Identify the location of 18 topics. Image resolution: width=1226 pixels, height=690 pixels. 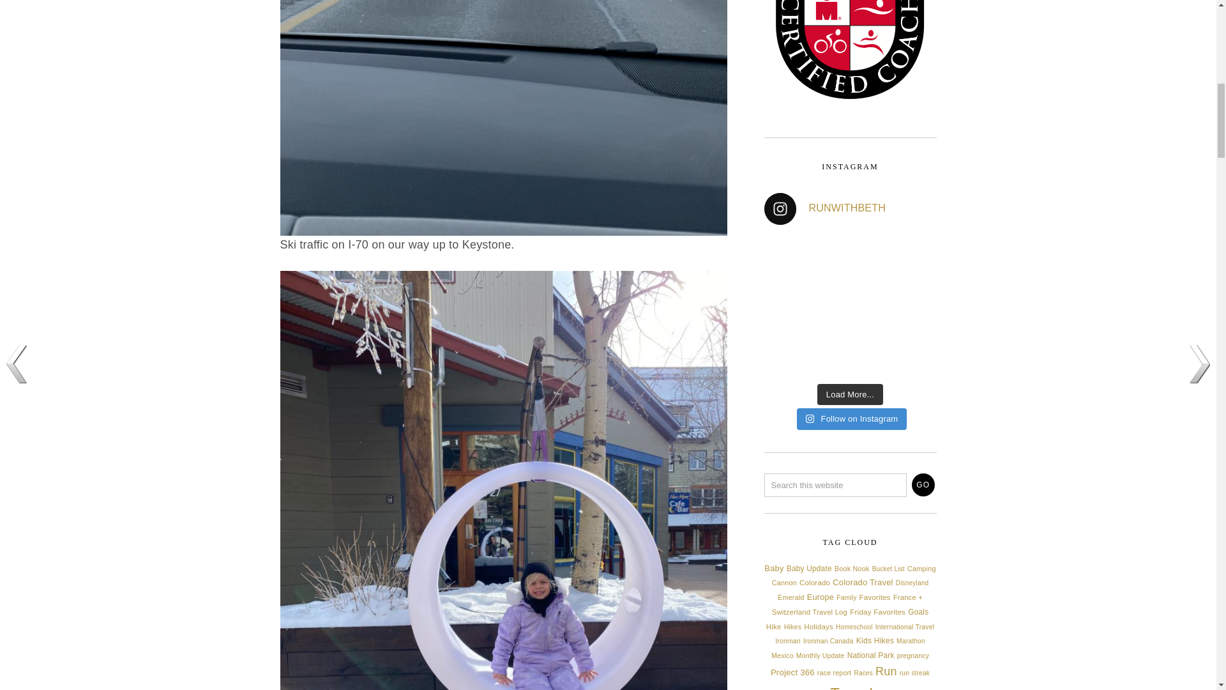
(773, 569).